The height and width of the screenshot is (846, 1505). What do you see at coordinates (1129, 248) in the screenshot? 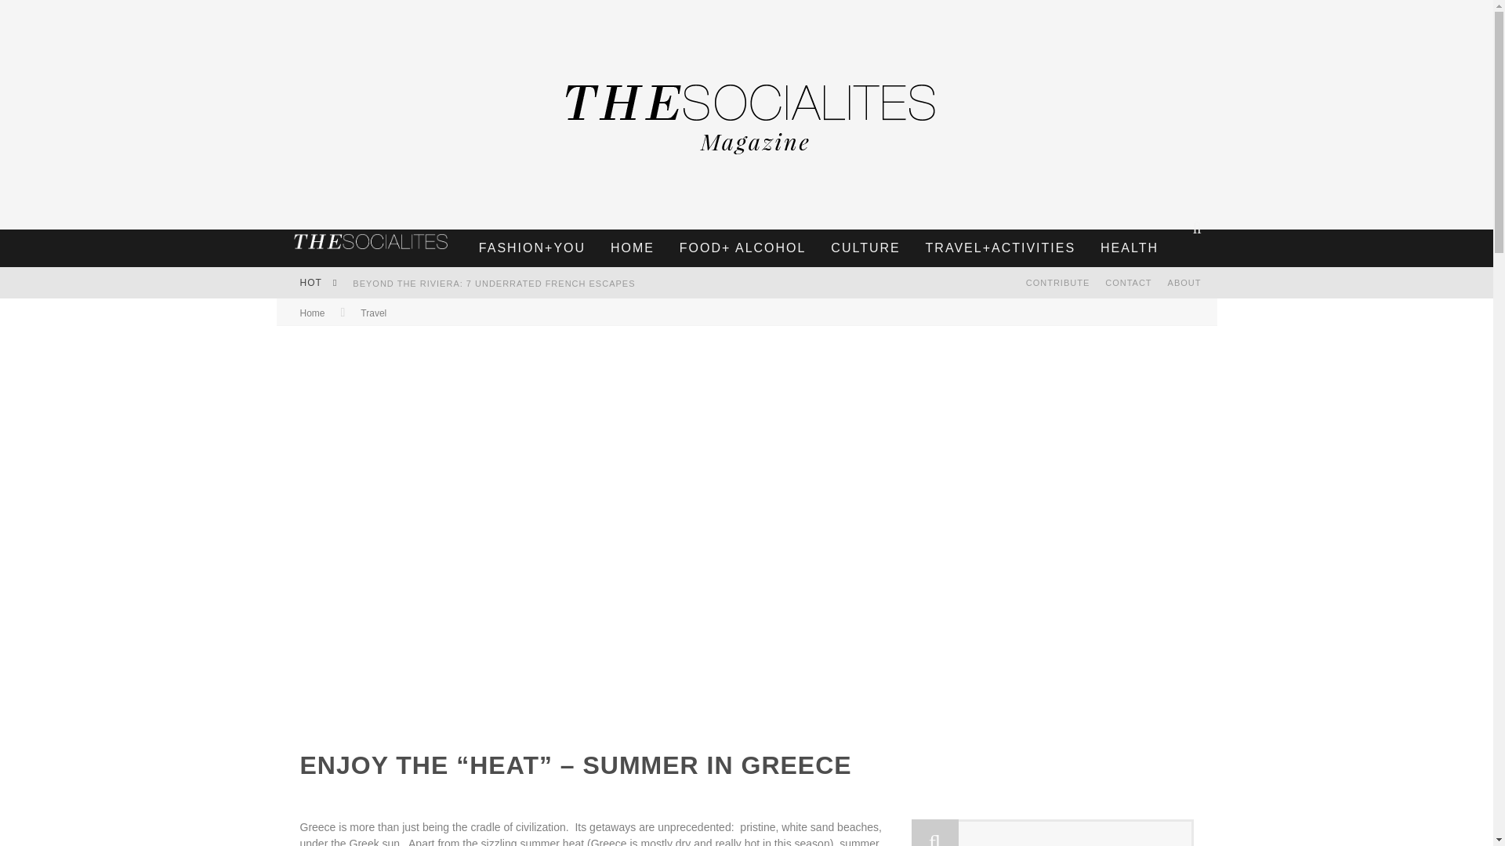
I see `HEALTH` at bounding box center [1129, 248].